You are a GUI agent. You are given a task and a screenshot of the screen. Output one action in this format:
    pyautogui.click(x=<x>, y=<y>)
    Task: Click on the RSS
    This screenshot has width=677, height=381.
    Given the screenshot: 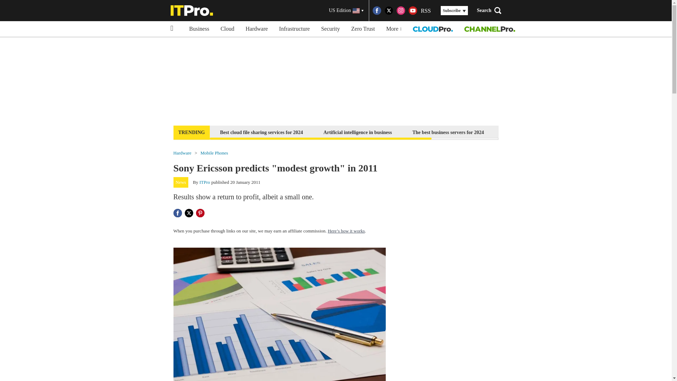 What is the action you would take?
    pyautogui.click(x=425, y=11)
    